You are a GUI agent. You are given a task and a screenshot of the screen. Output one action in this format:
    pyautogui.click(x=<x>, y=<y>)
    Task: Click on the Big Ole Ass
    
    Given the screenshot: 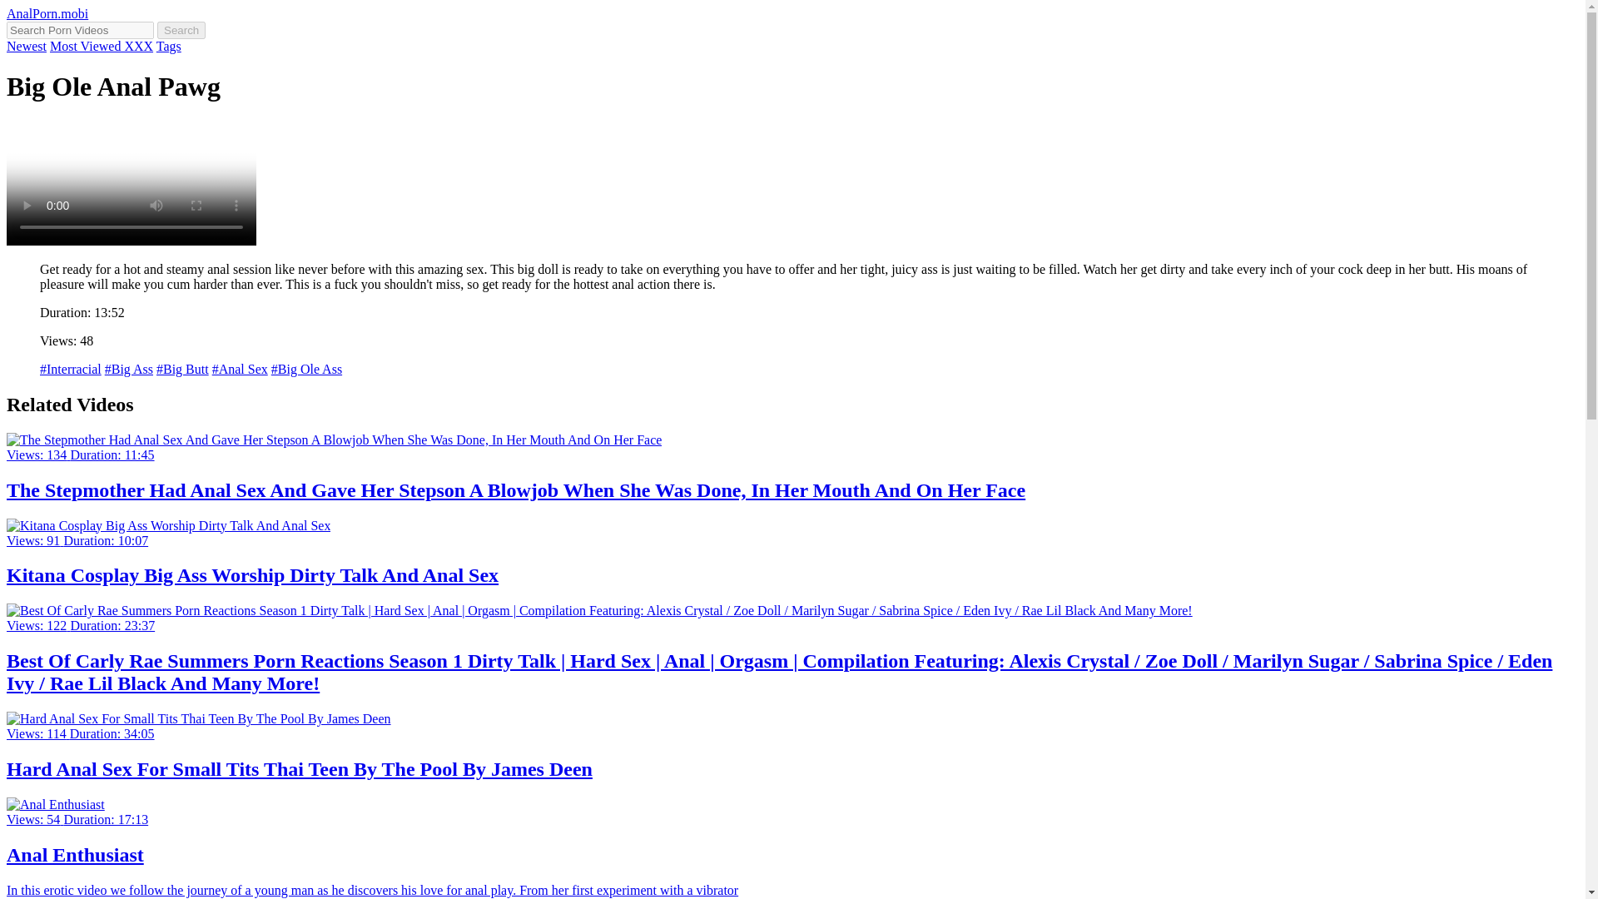 What is the action you would take?
    pyautogui.click(x=306, y=370)
    